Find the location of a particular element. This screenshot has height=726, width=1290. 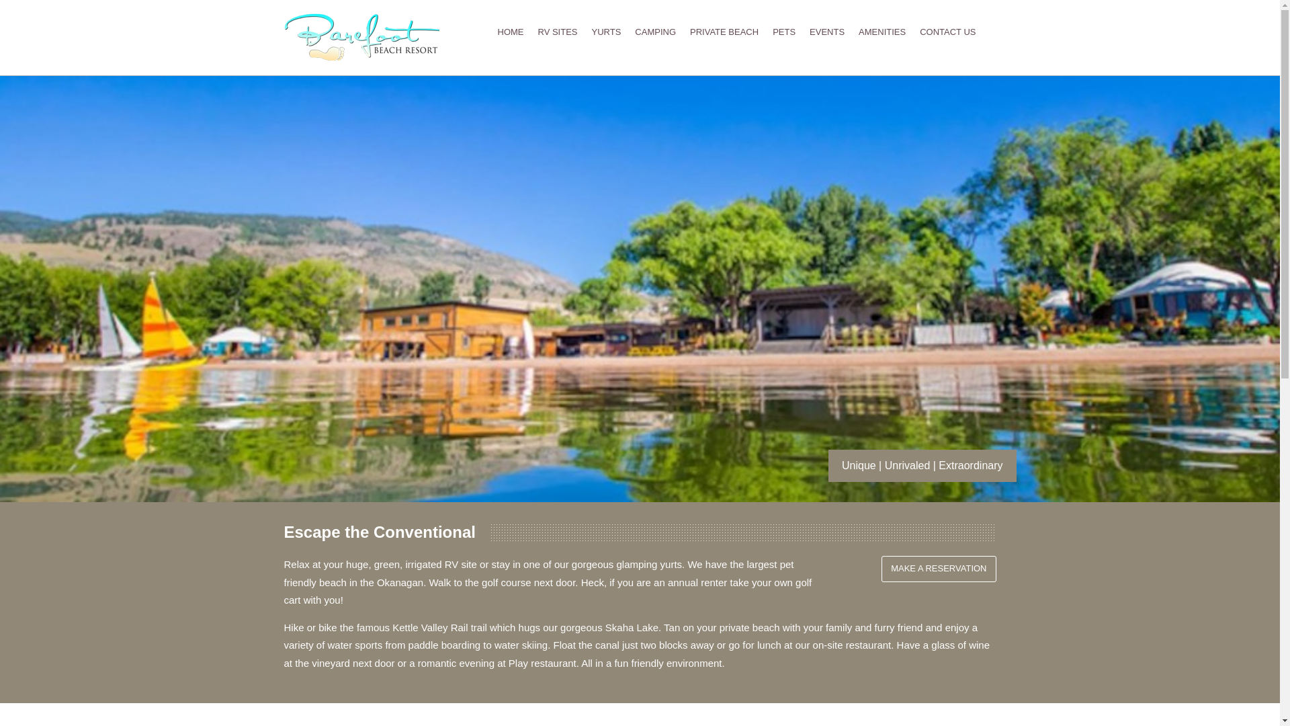

RV SITES is located at coordinates (557, 24).